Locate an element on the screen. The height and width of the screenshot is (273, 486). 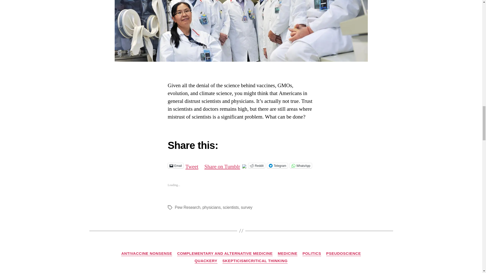
Click to share on Reddit is located at coordinates (257, 165).